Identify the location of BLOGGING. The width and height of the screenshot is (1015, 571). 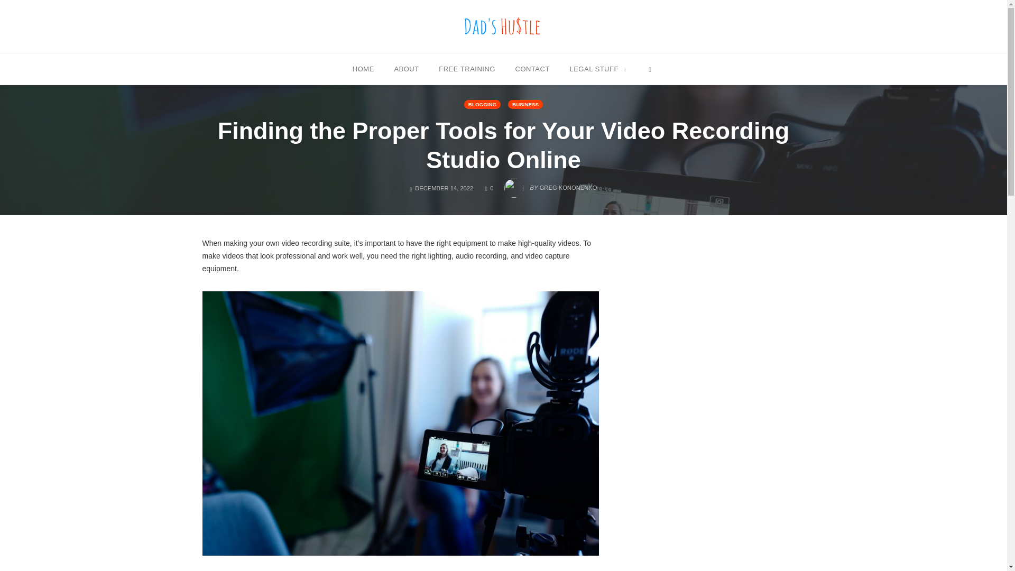
(363, 68).